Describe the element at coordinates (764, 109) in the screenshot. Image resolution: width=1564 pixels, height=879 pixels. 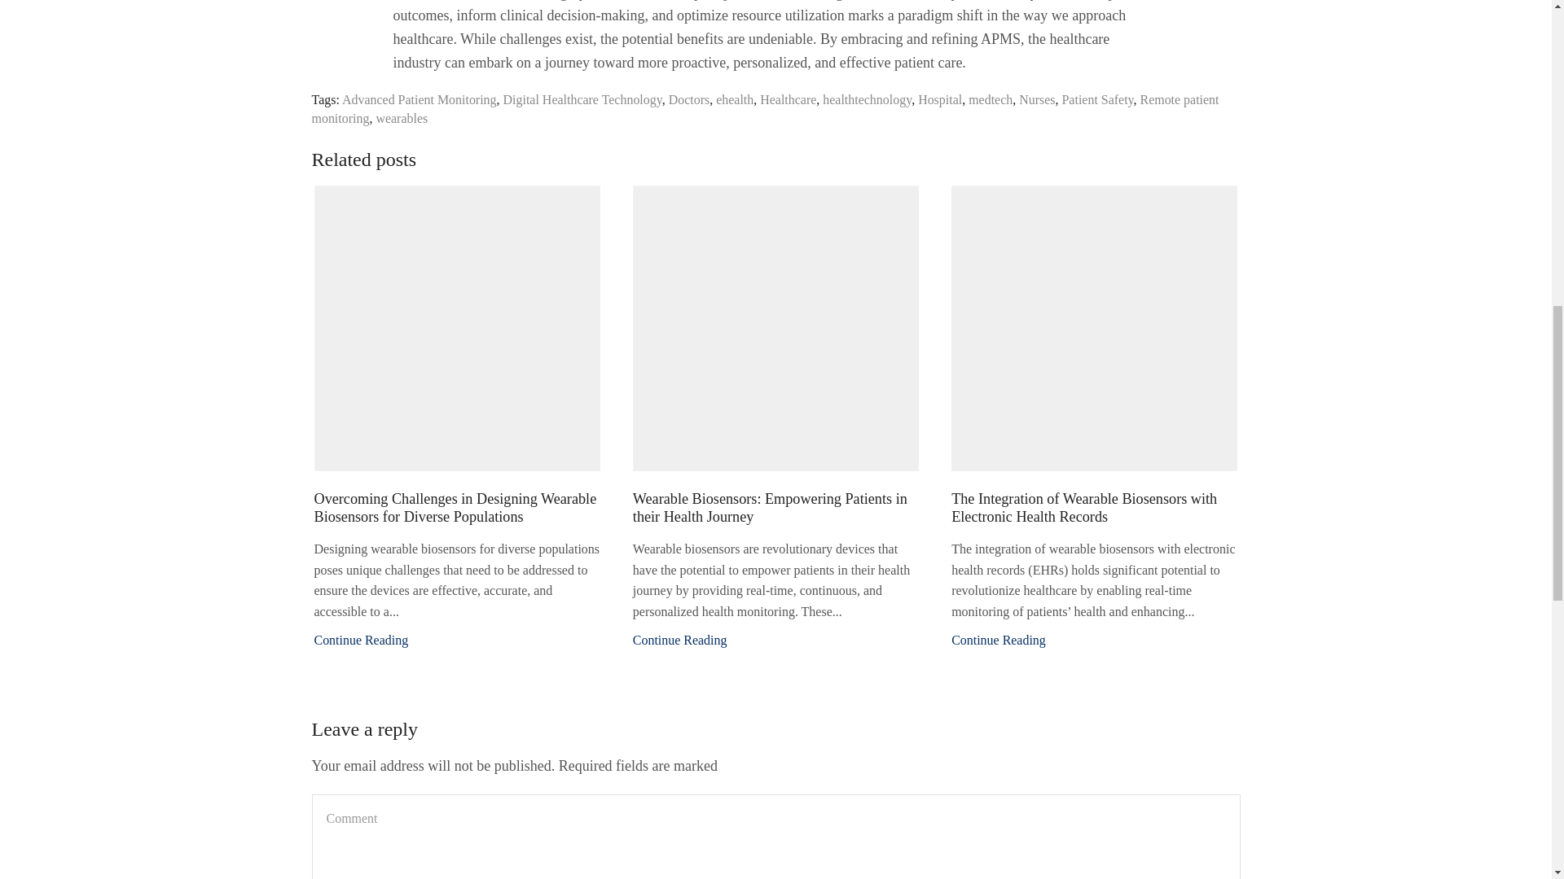
I see `Remote patient monitoring` at that location.